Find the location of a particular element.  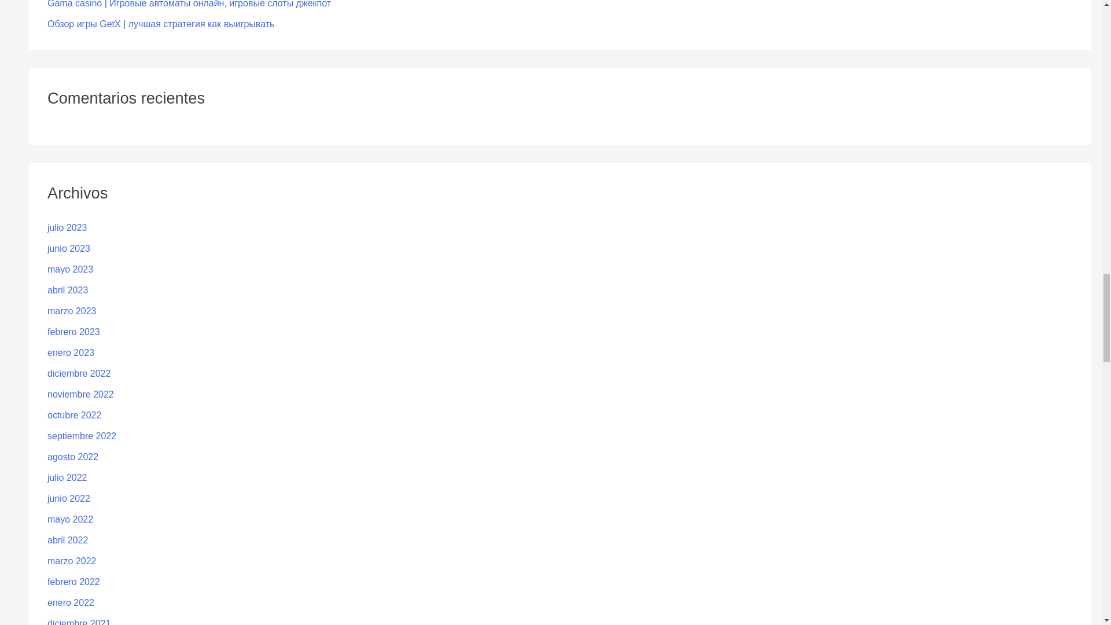

mayo 2023 is located at coordinates (71, 269).